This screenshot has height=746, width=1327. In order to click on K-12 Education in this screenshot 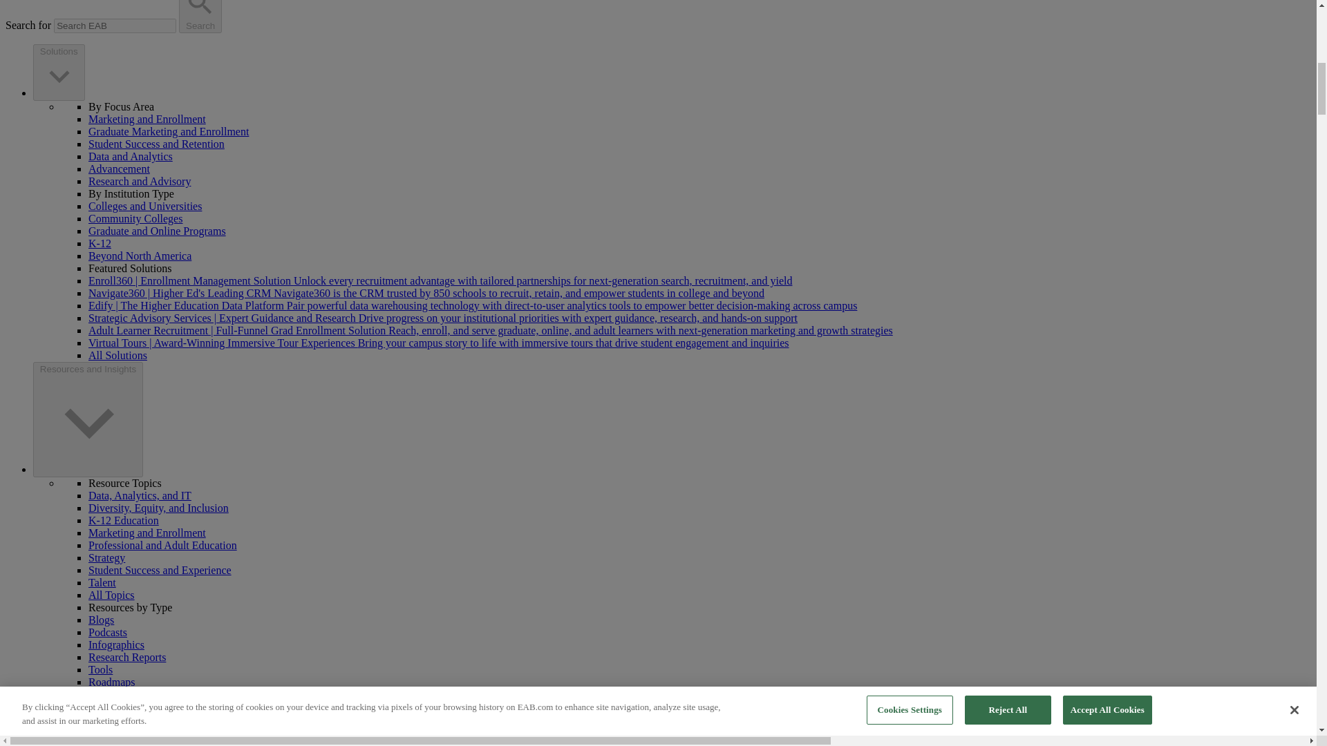, I will do `click(124, 521)`.